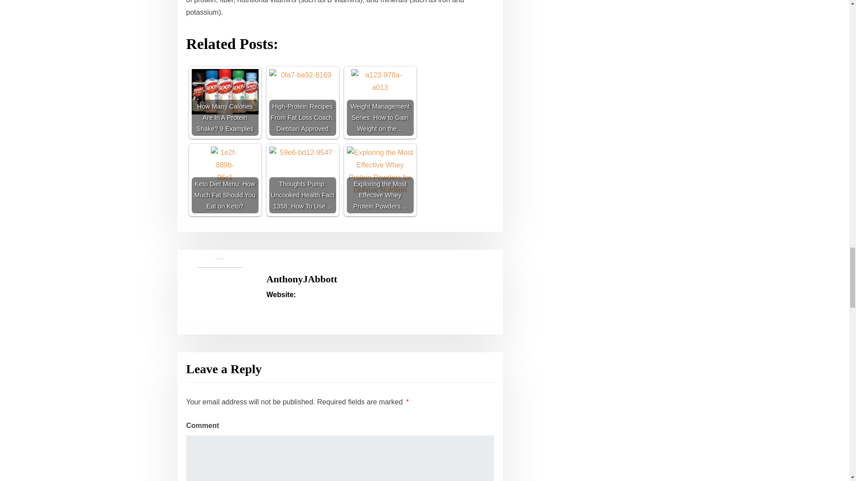 This screenshot has width=856, height=481. Describe the element at coordinates (225, 92) in the screenshot. I see `How Many Calories Are In A Protein Shake? 9 Examples` at that location.